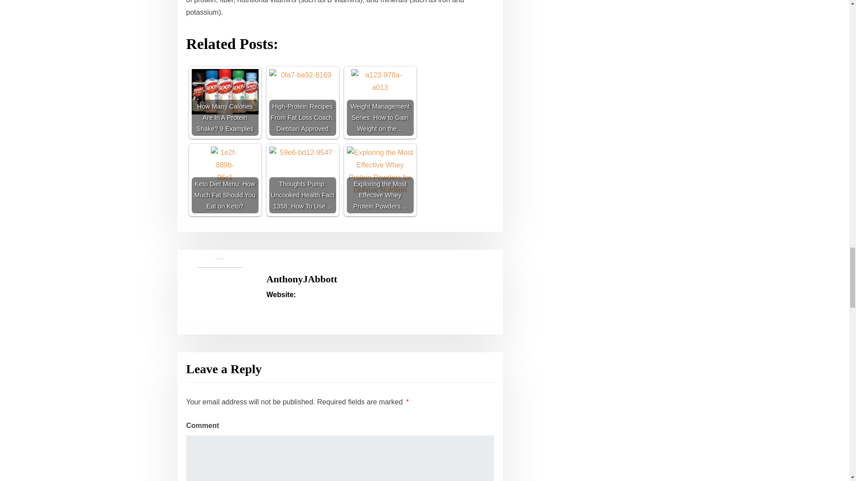 This screenshot has width=856, height=481. Describe the element at coordinates (225, 92) in the screenshot. I see `How Many Calories Are In A Protein Shake? 9 Examples` at that location.